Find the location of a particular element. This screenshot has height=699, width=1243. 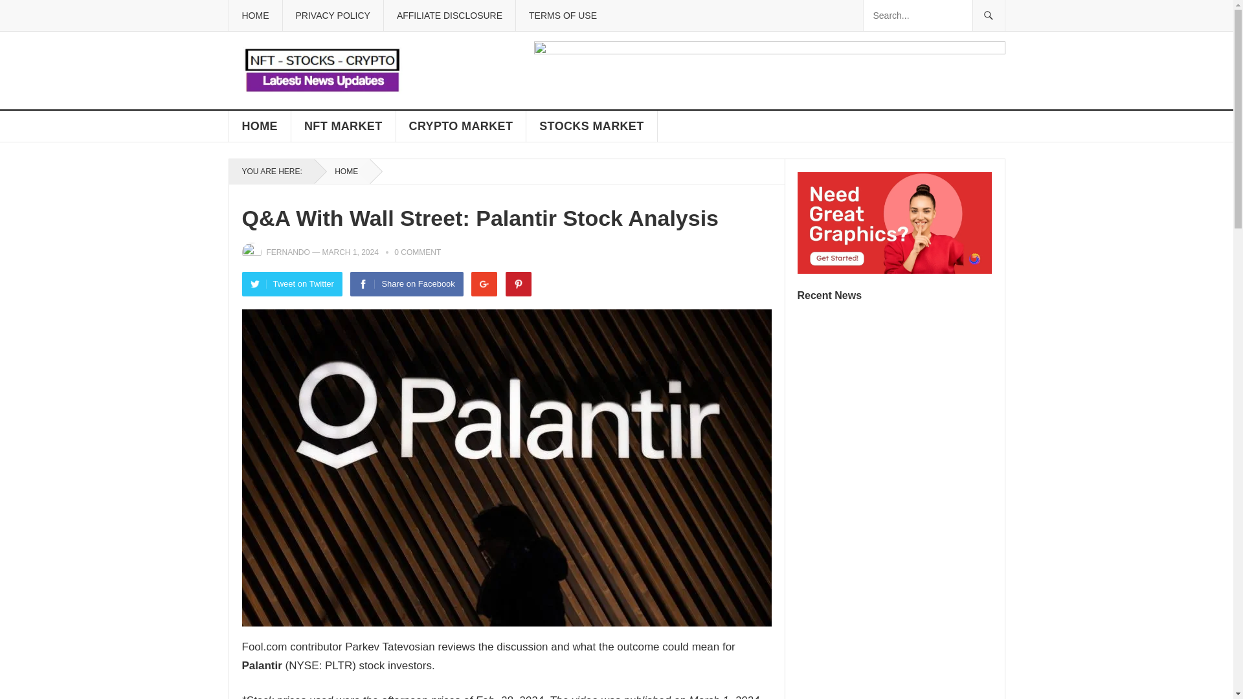

HOME is located at coordinates (342, 172).